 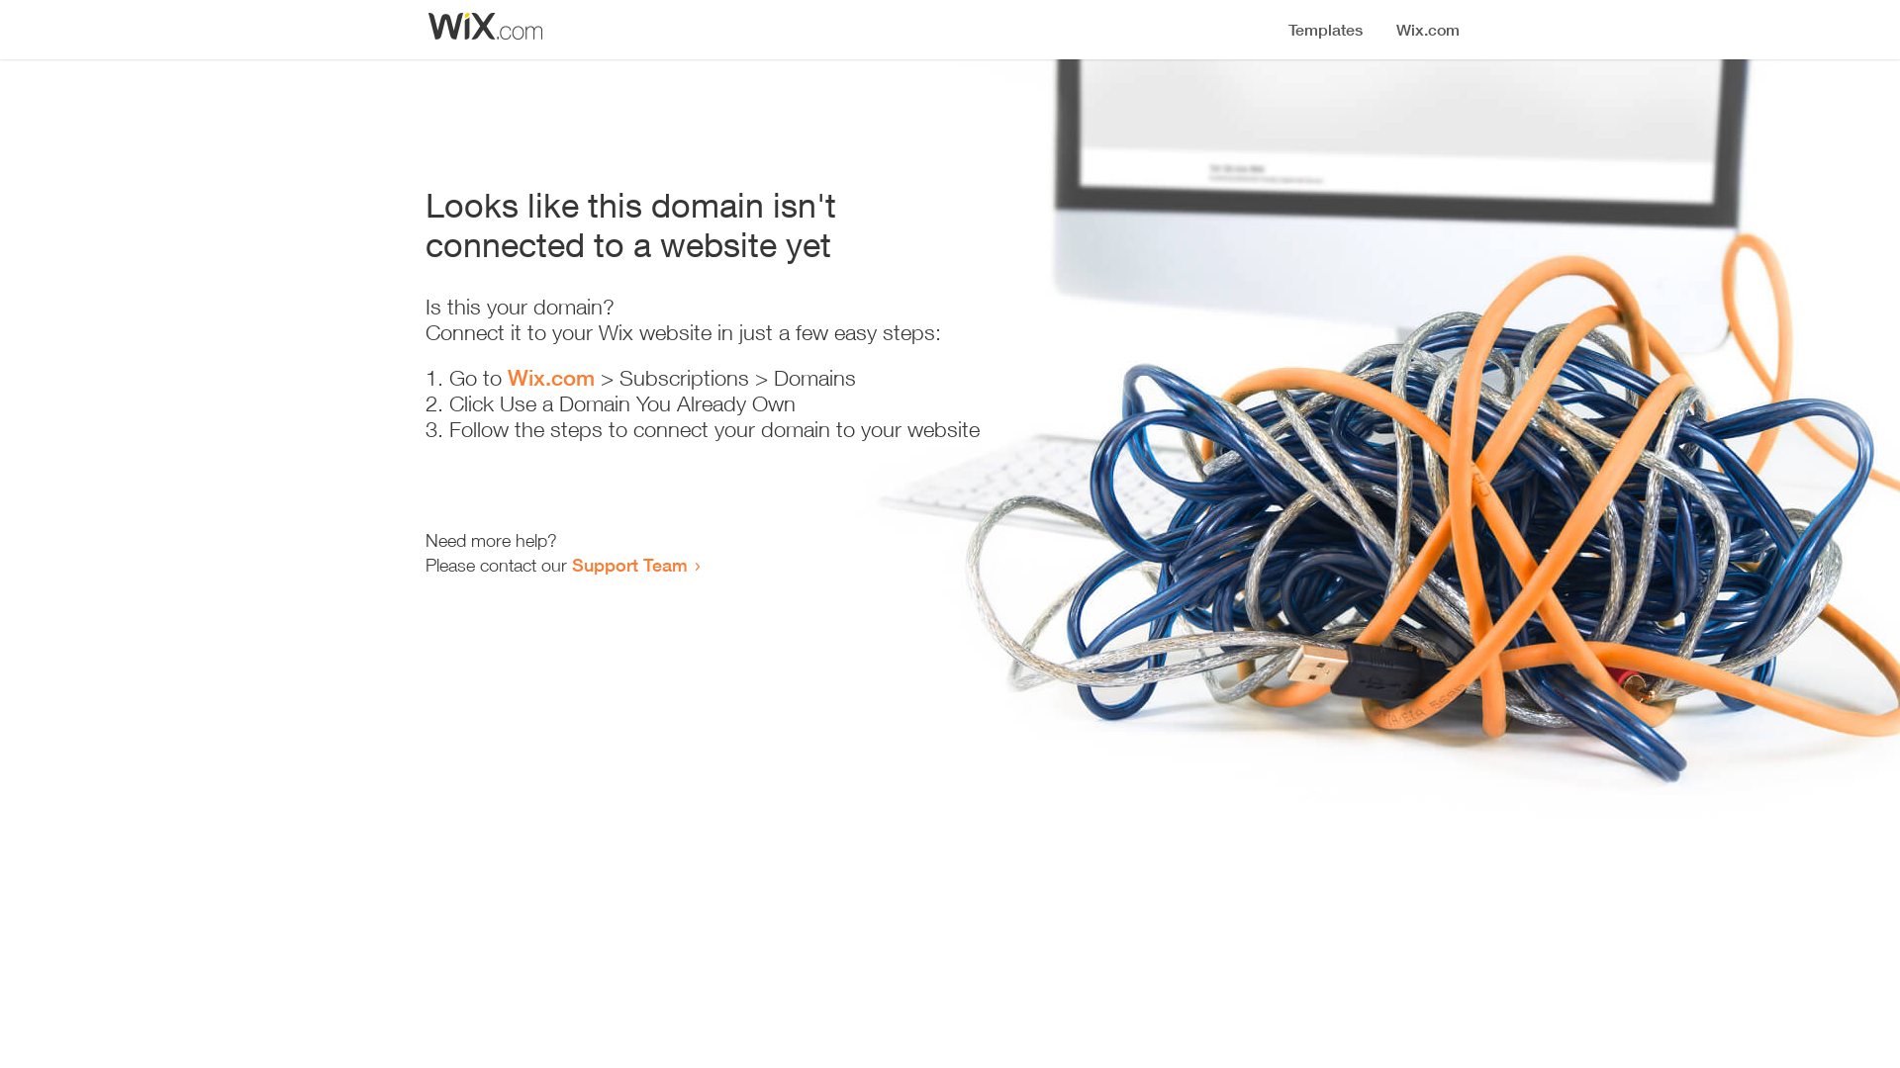 What do you see at coordinates (551, 378) in the screenshot?
I see `Wix.com` at bounding box center [551, 378].